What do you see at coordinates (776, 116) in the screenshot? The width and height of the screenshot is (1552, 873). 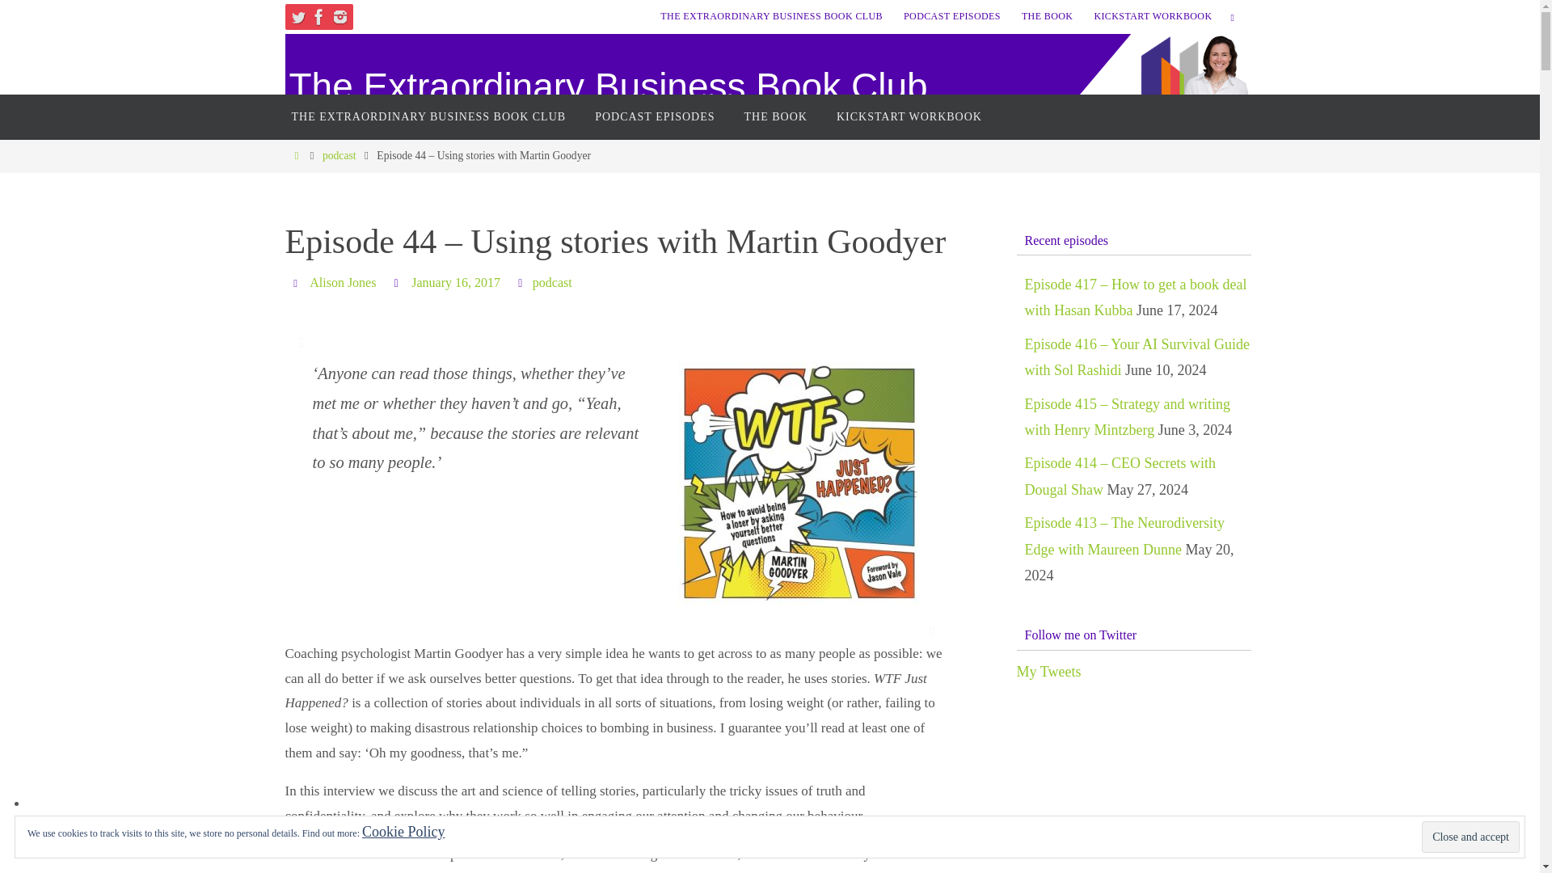 I see `THE BOOK` at bounding box center [776, 116].